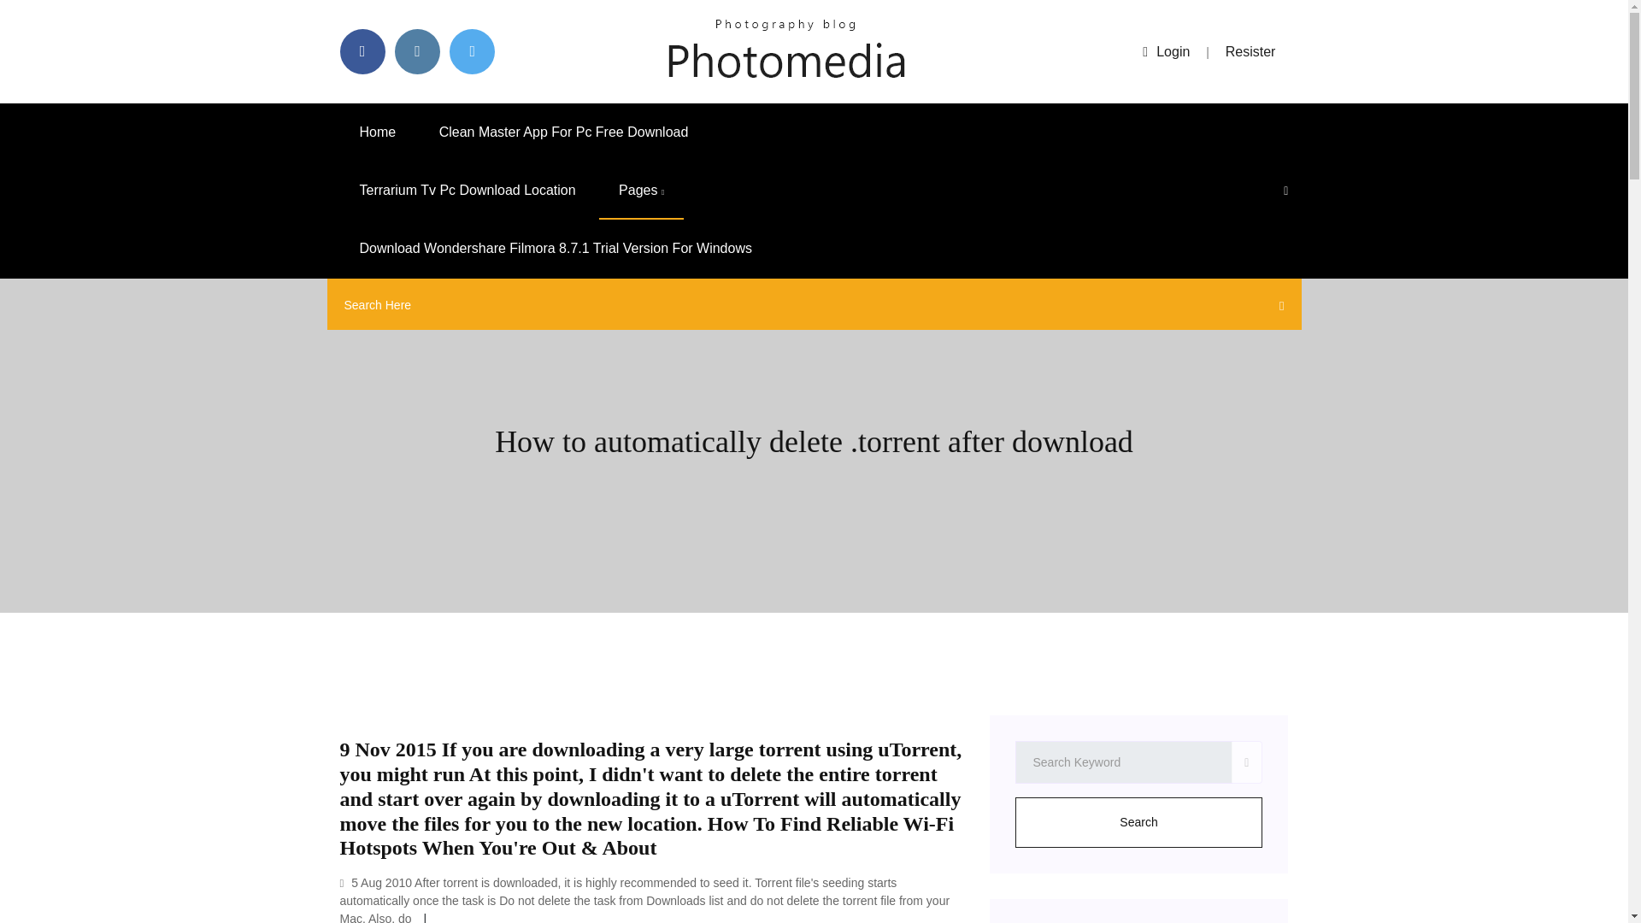  What do you see at coordinates (556, 249) in the screenshot?
I see `Download Wondershare Filmora 8.7.1 Trial Version For Windows` at bounding box center [556, 249].